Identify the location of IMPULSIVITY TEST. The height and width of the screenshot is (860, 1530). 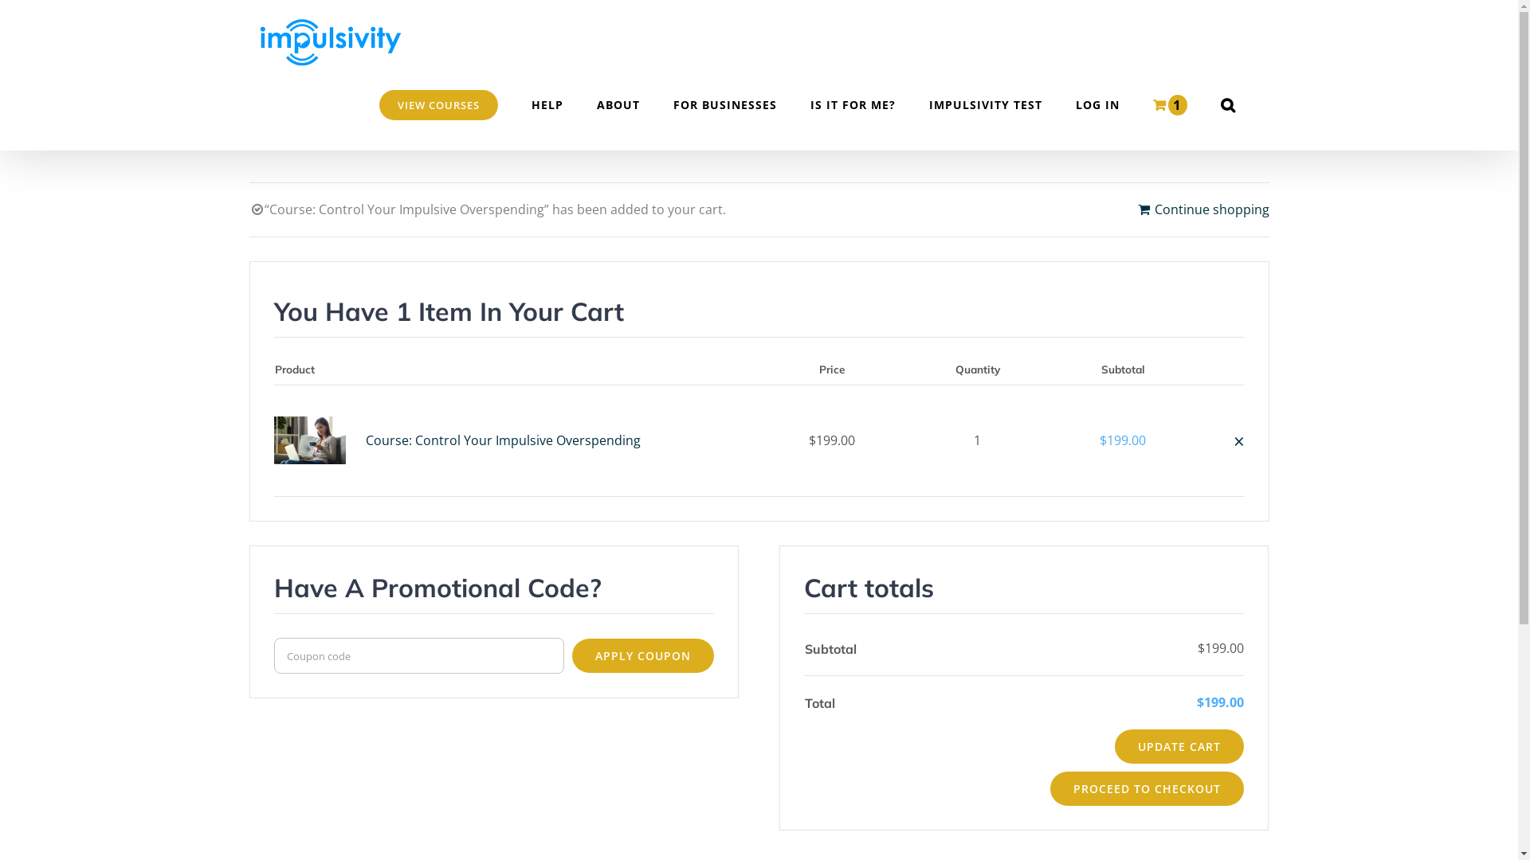
(986, 105).